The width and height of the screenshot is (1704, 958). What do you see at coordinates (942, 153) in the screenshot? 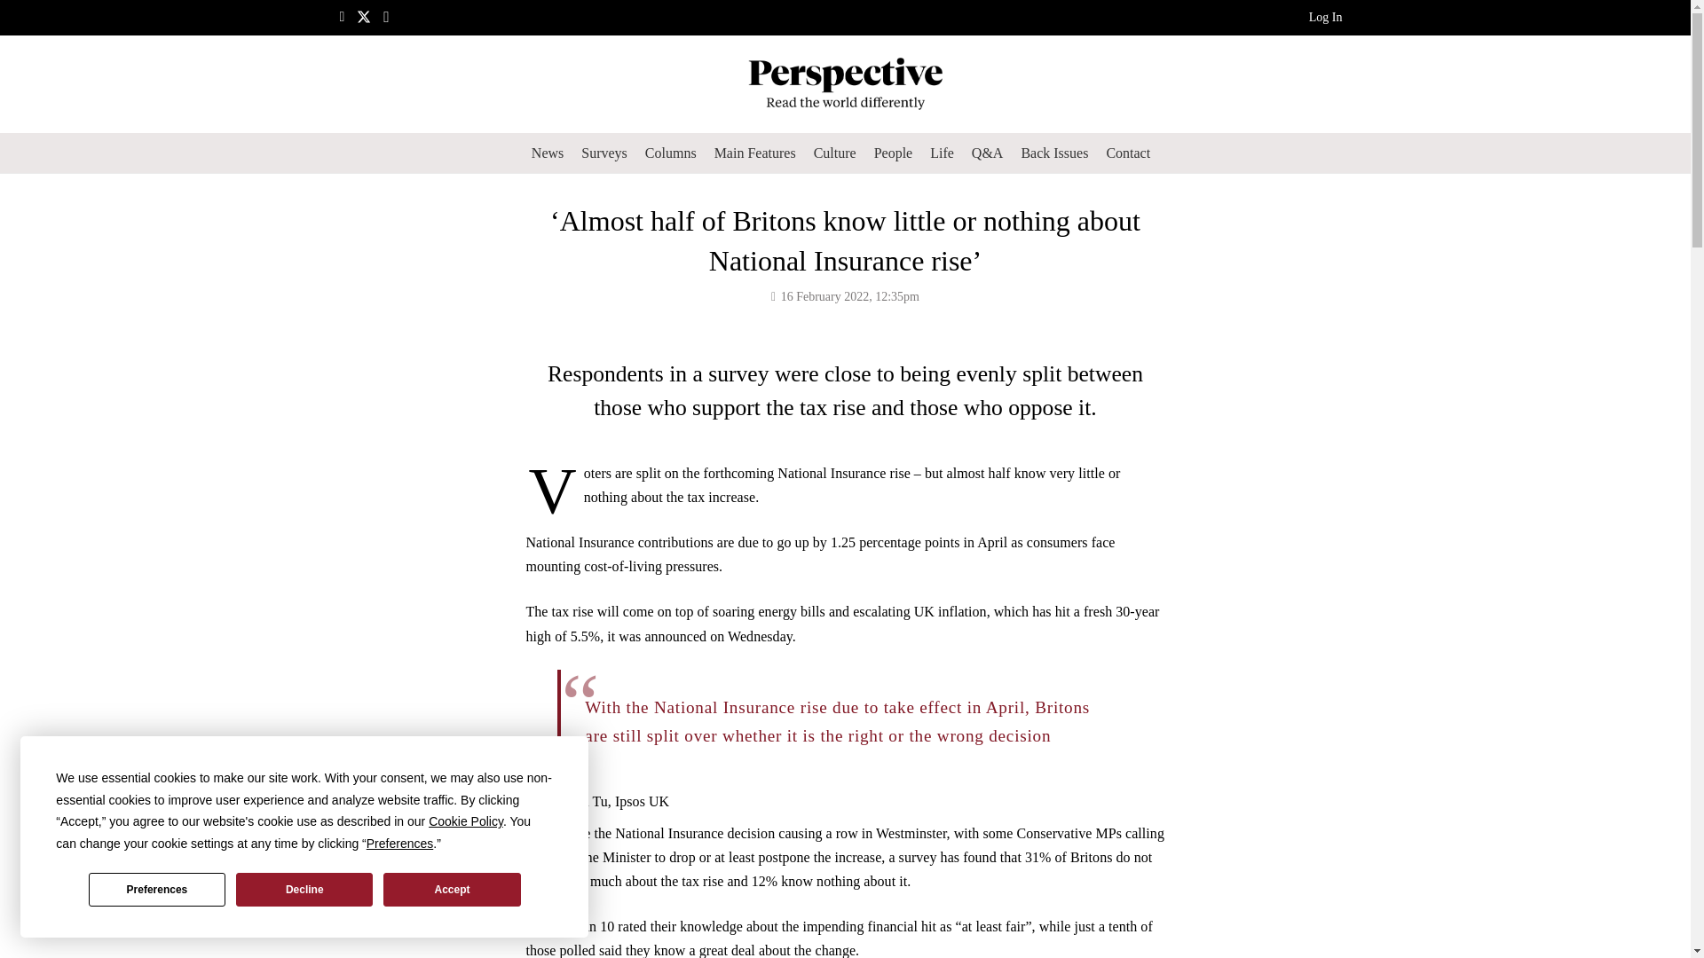
I see `Life` at bounding box center [942, 153].